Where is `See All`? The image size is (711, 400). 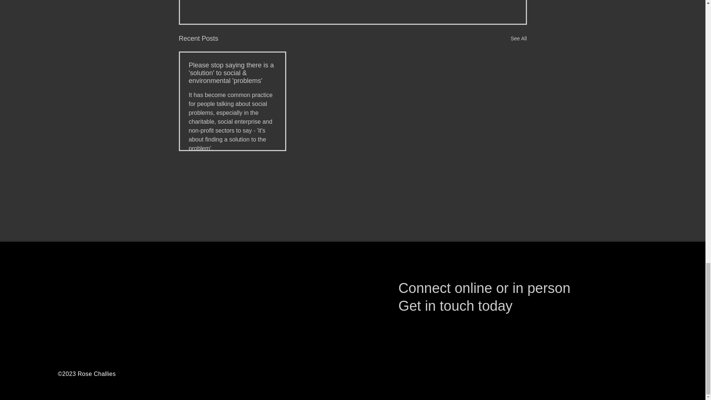 See All is located at coordinates (518, 39).